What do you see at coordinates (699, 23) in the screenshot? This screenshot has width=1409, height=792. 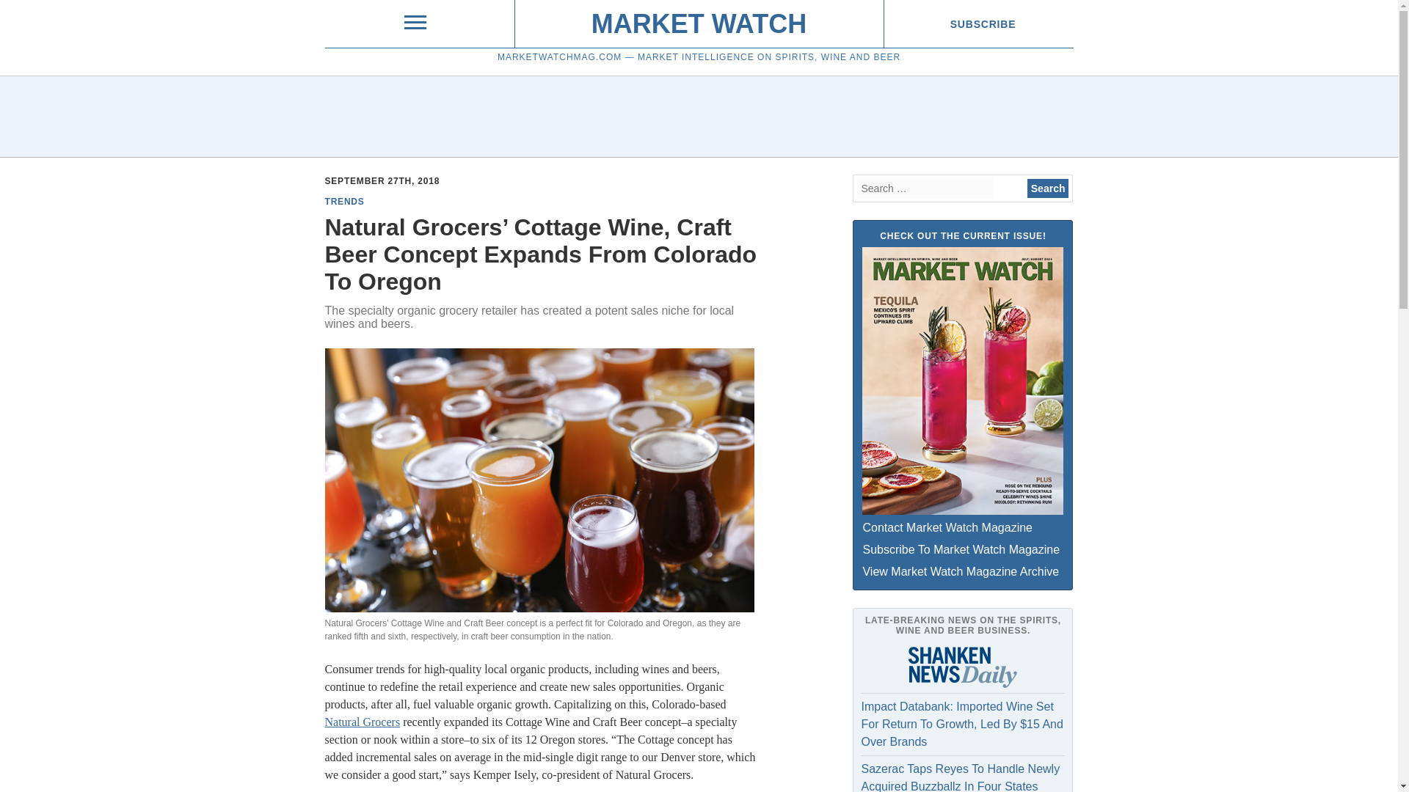 I see `MARKET WATCH` at bounding box center [699, 23].